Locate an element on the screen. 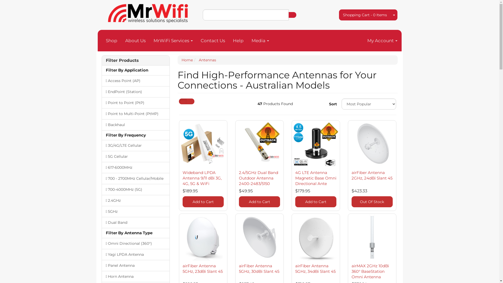 Image resolution: width=503 pixels, height=283 pixels. 617-6000MHz is located at coordinates (135, 167).